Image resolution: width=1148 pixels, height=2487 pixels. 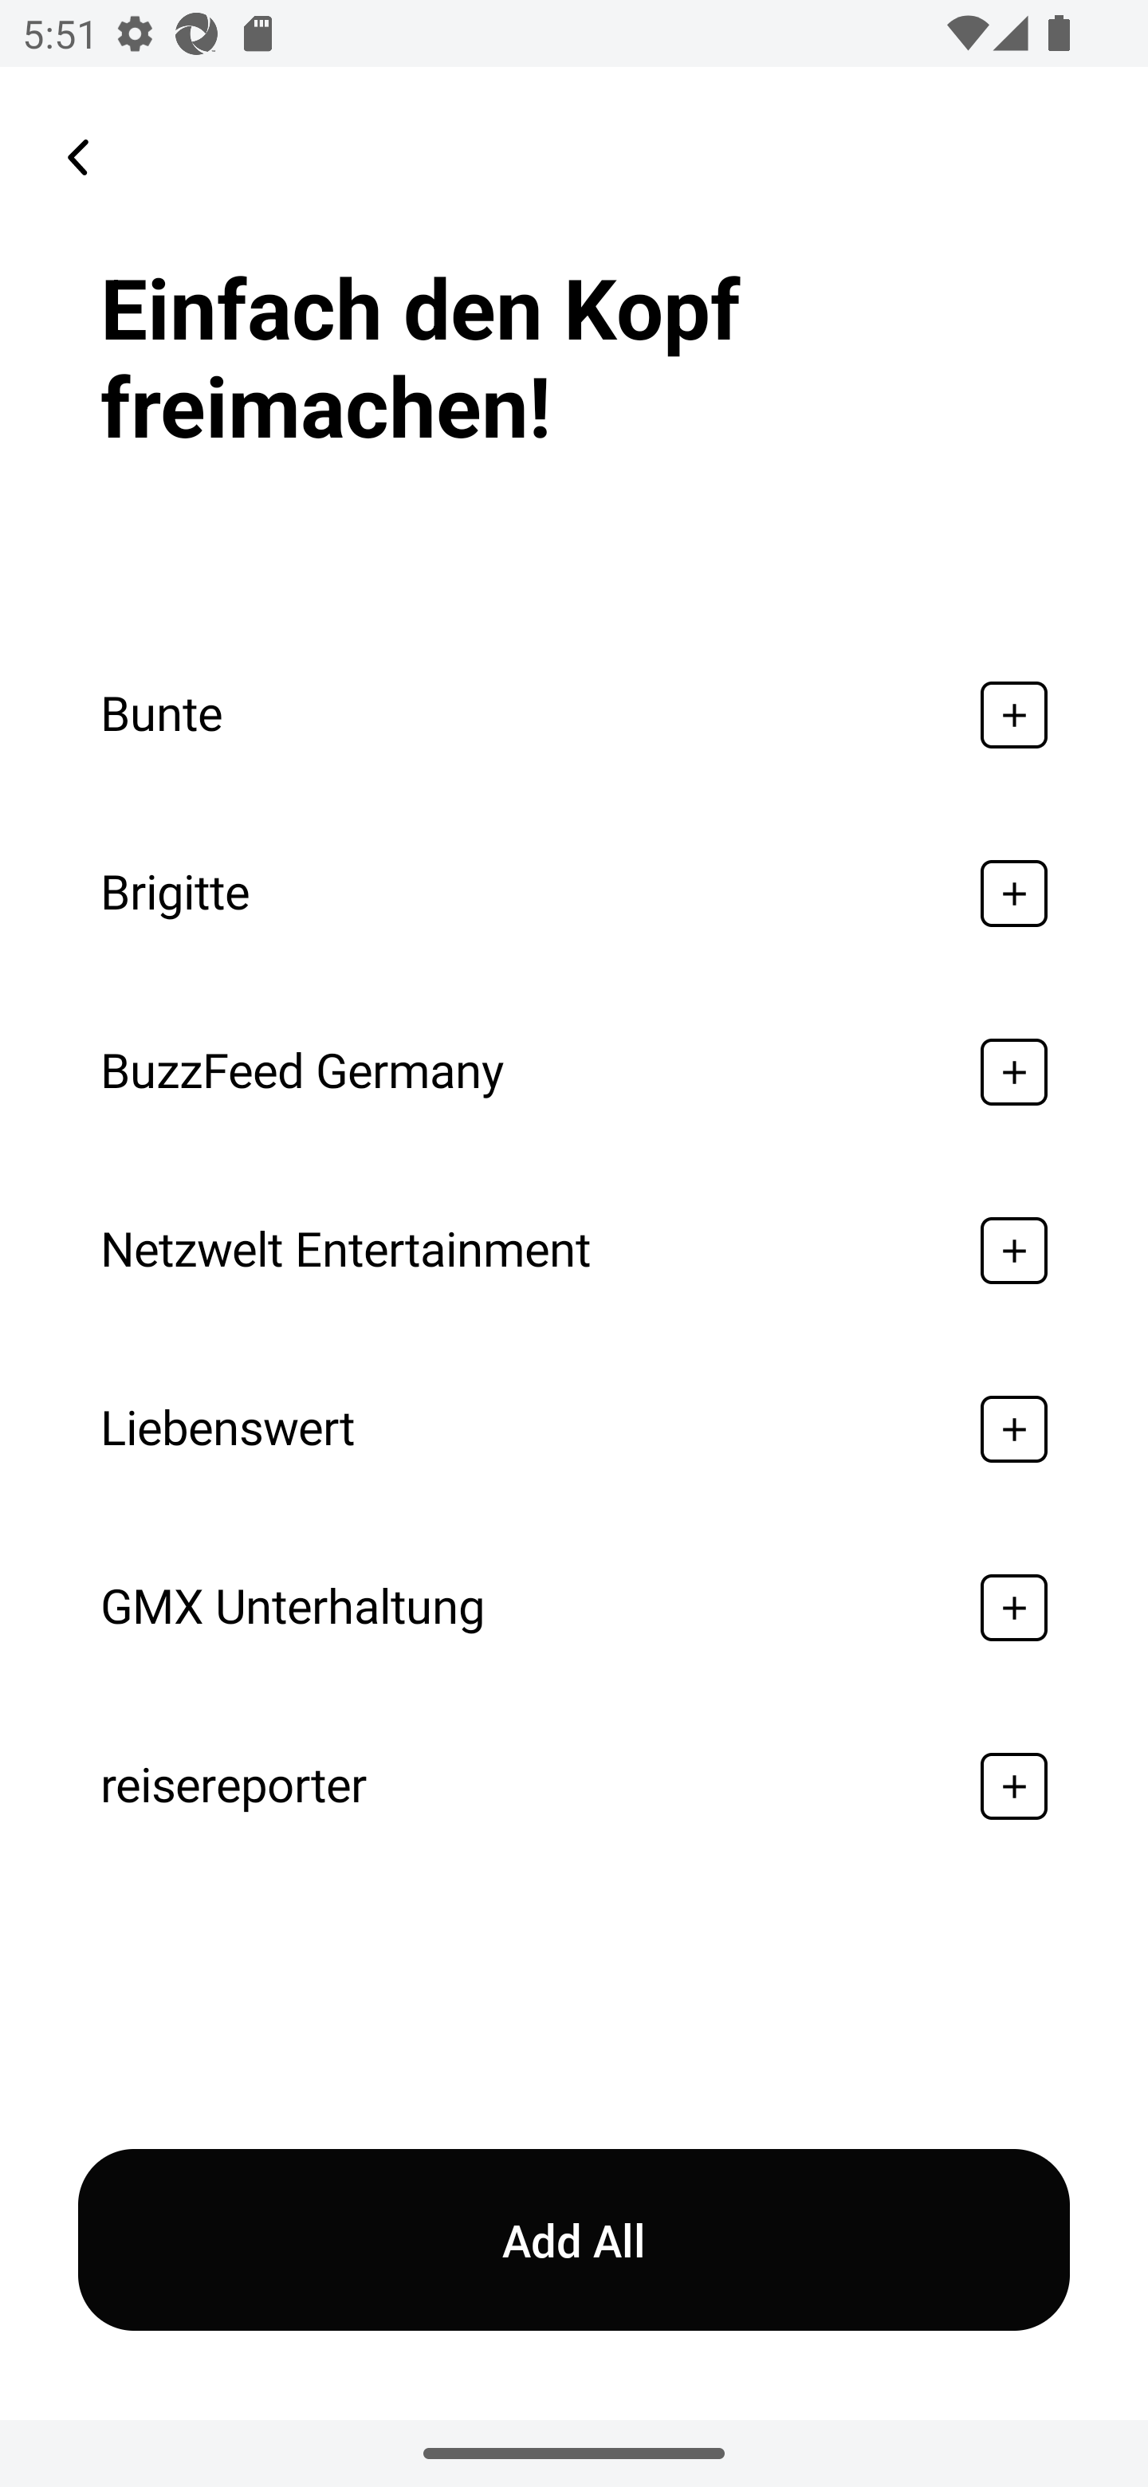 What do you see at coordinates (574, 1607) in the screenshot?
I see `GMX Unterhaltung Add To My Bundle` at bounding box center [574, 1607].